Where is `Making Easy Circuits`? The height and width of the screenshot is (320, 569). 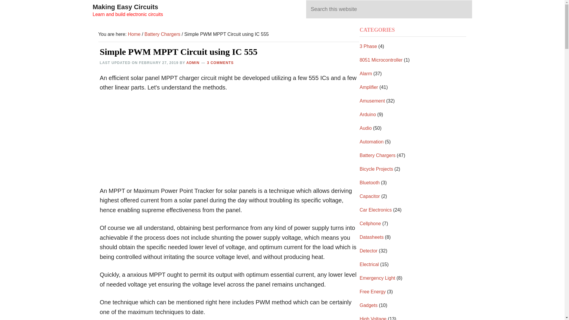 Making Easy Circuits is located at coordinates (125, 7).